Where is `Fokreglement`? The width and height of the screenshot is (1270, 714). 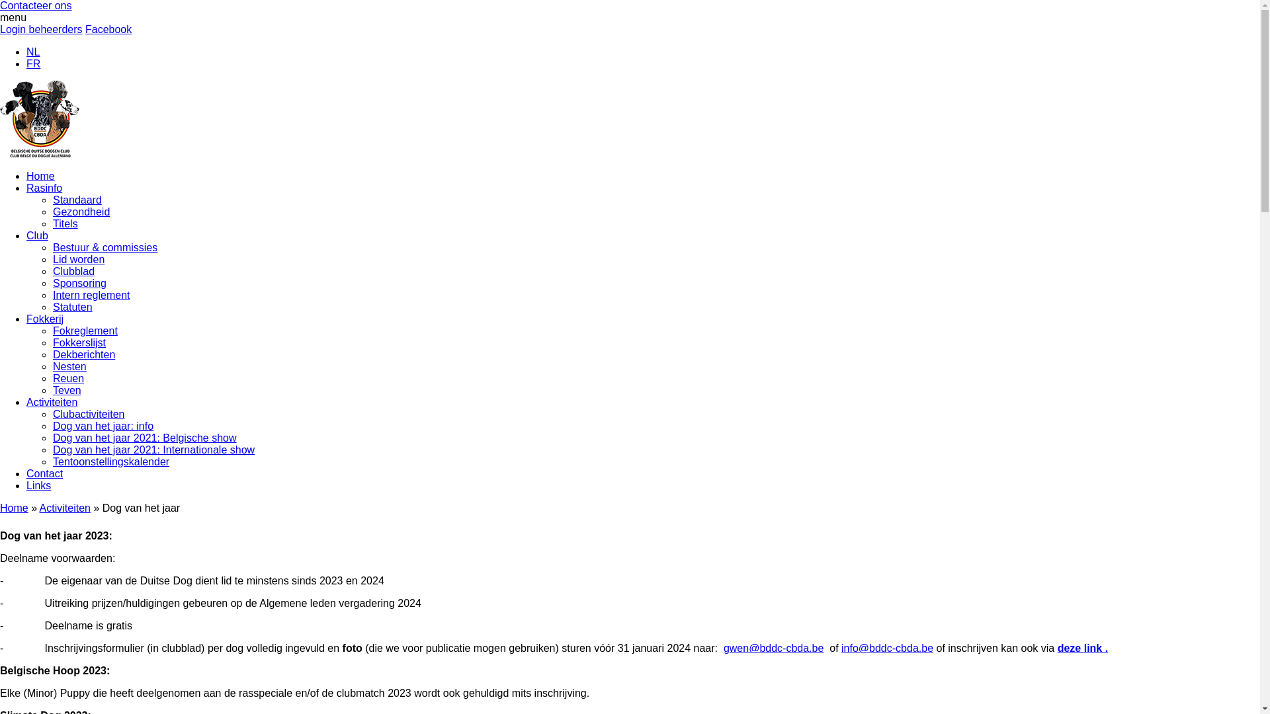
Fokreglement is located at coordinates (85, 331).